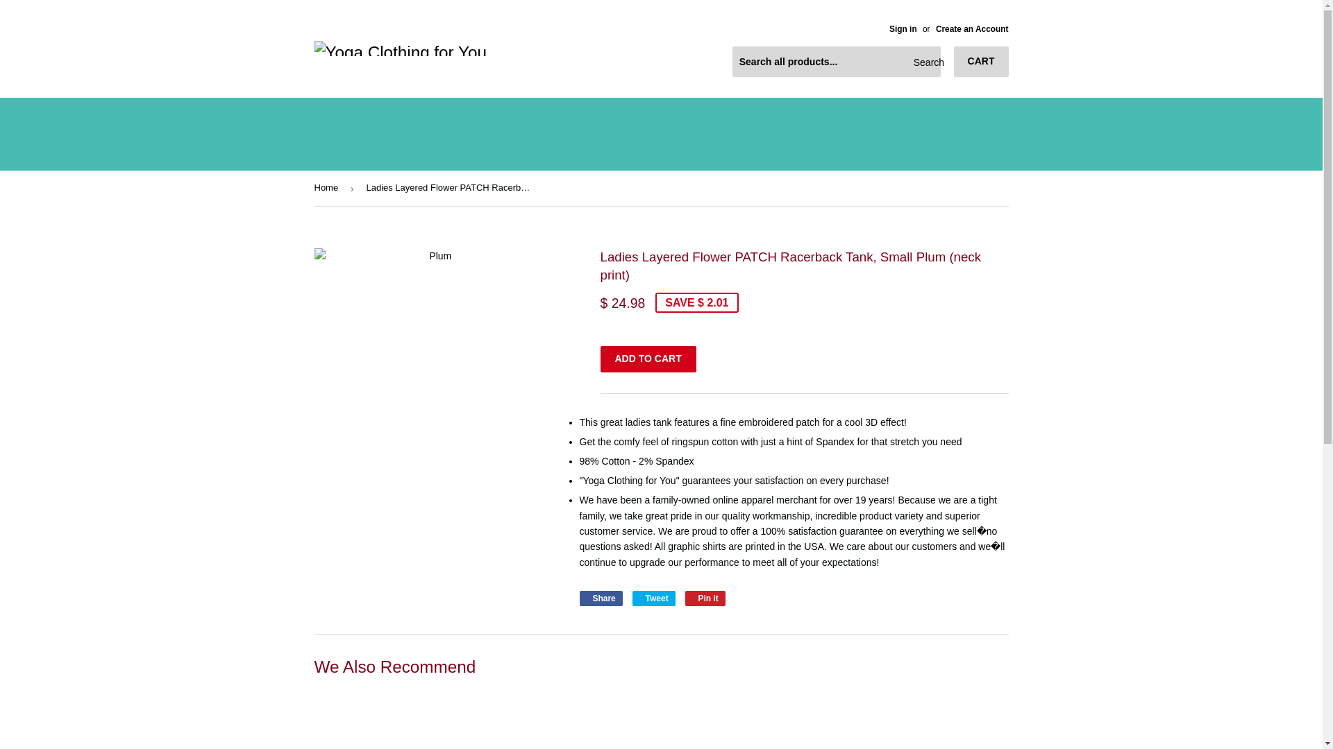 This screenshot has height=749, width=1333. I want to click on Search, so click(925, 62).